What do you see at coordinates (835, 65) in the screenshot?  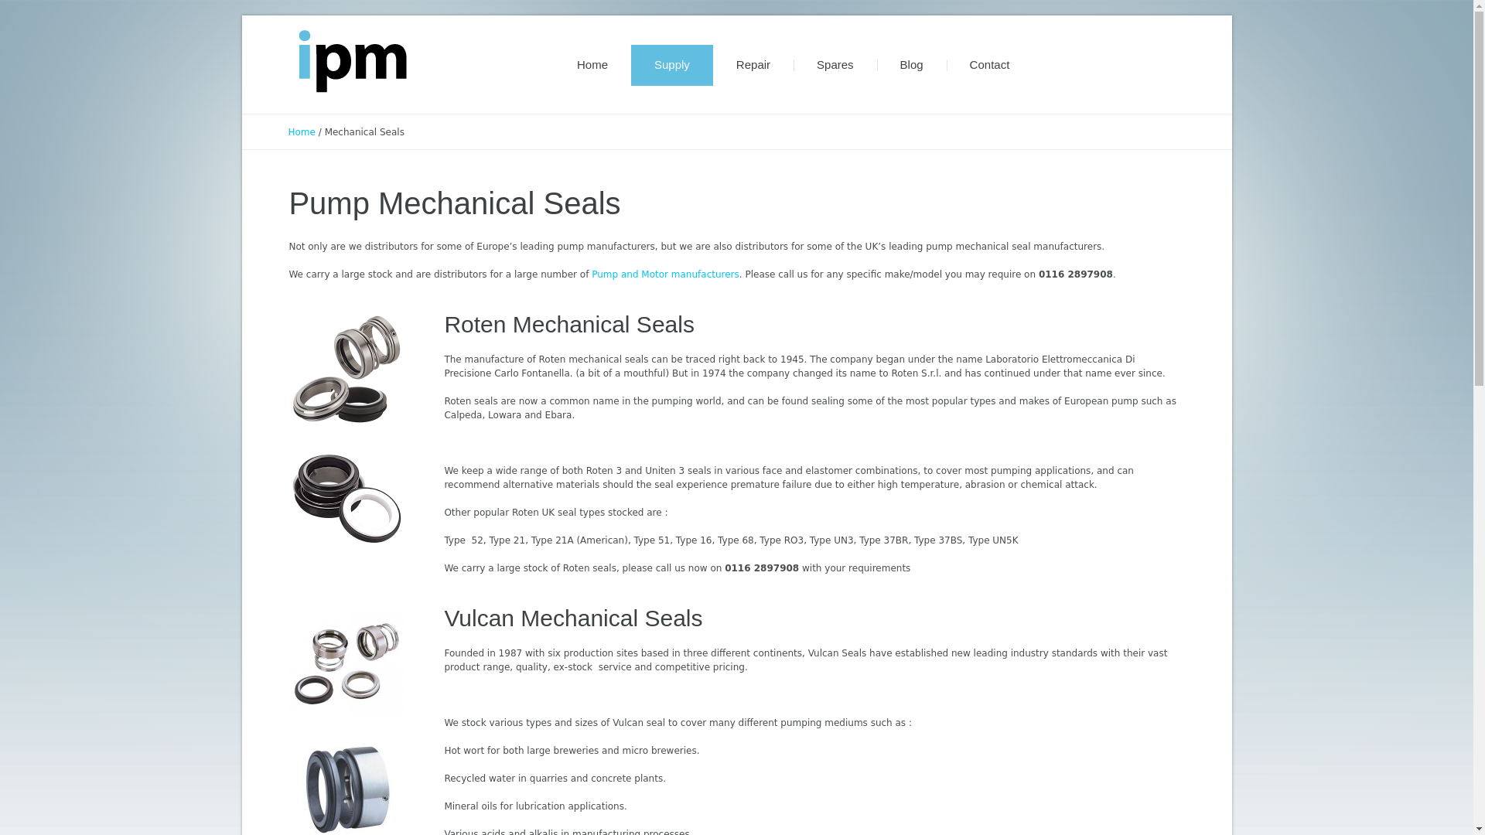 I see `Spares` at bounding box center [835, 65].